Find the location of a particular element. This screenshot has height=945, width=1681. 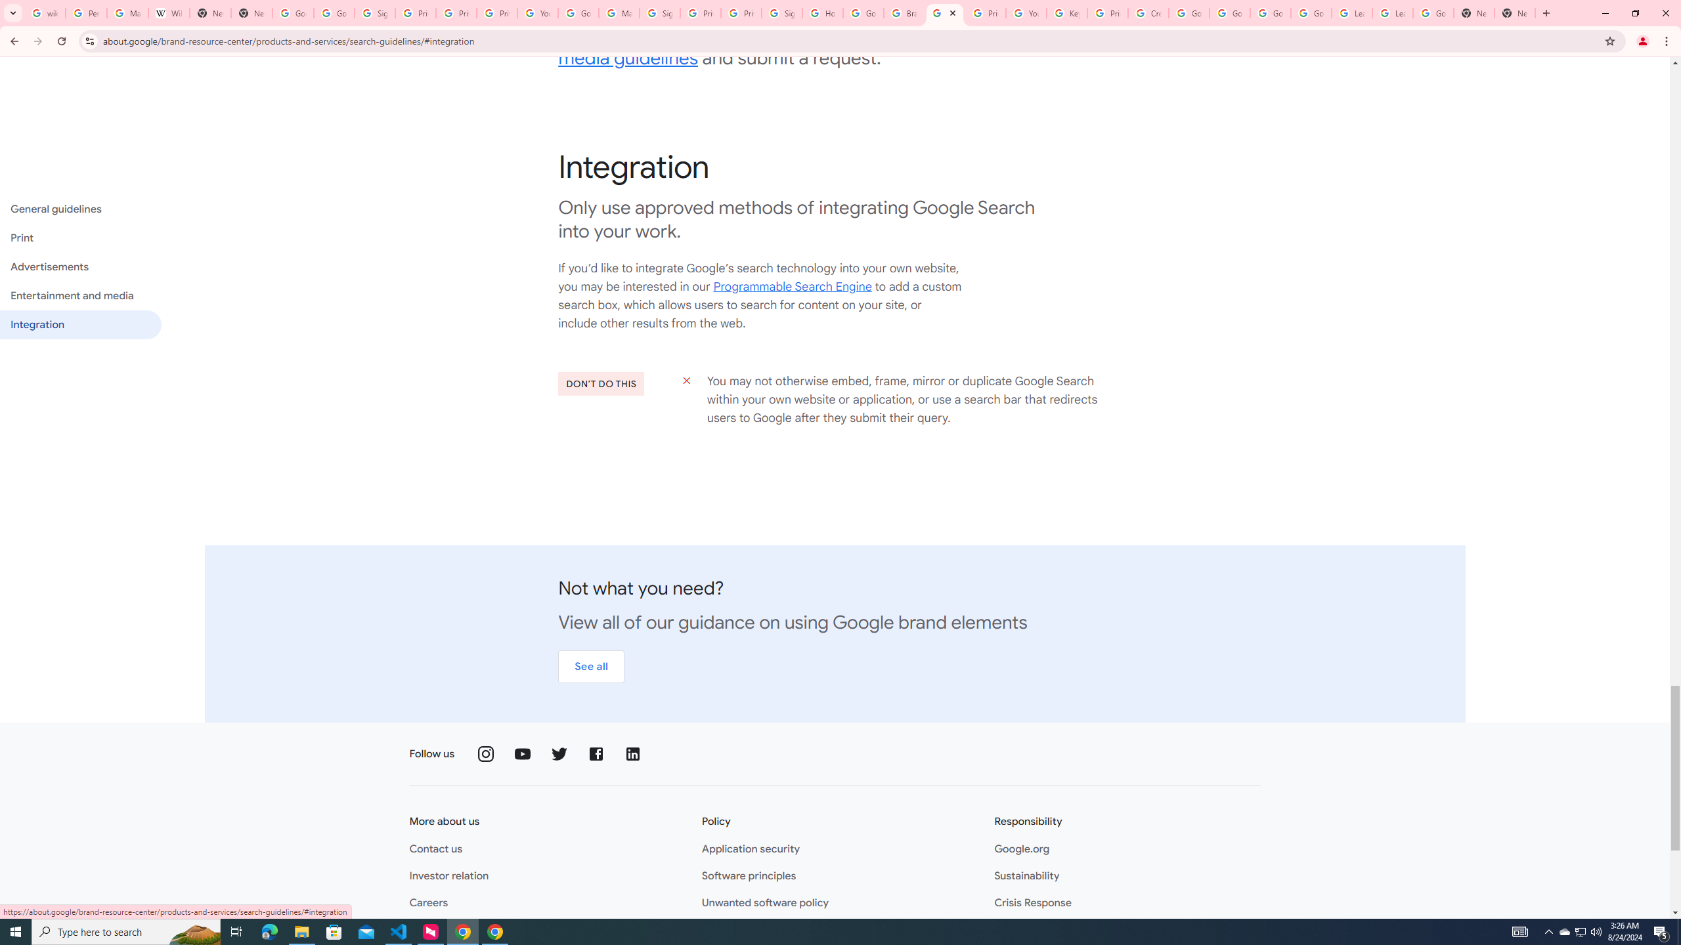

Sign in - Google Accounts is located at coordinates (659, 13).